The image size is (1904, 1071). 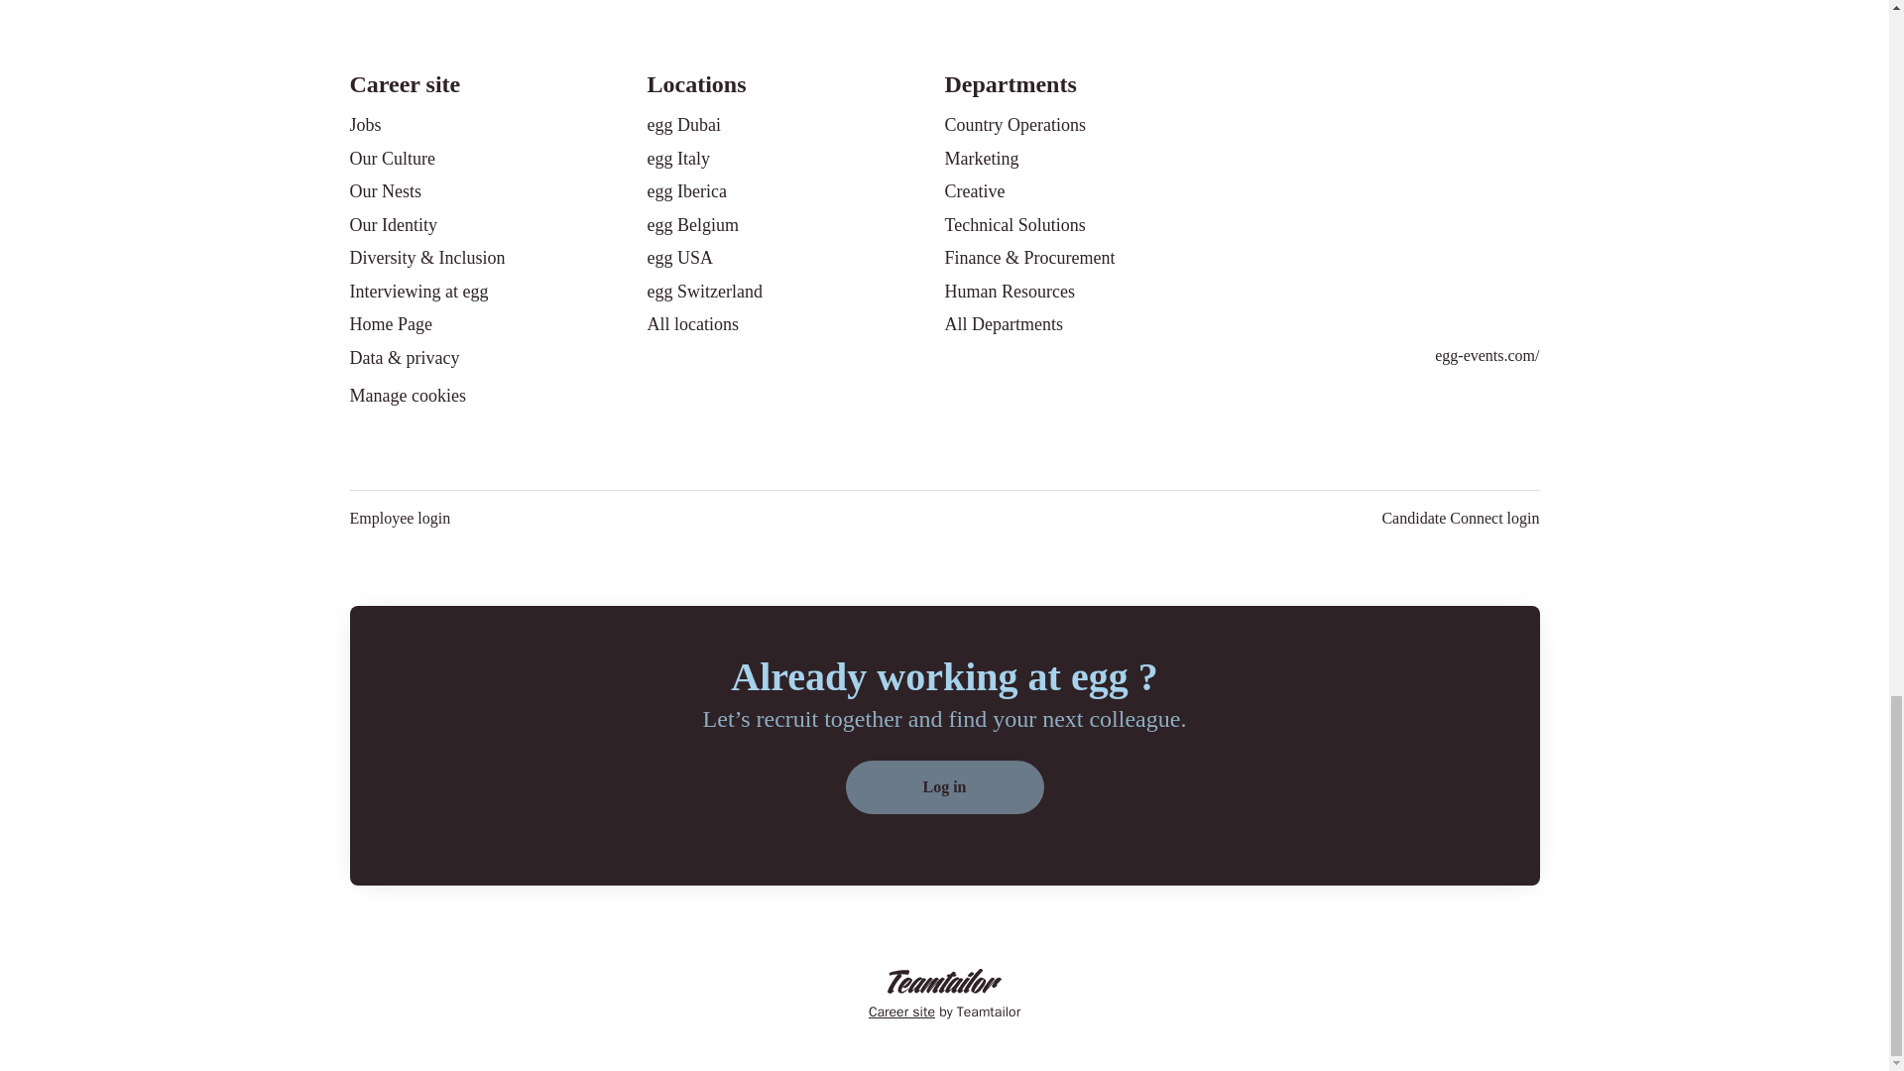 I want to click on Interviewing at egg, so click(x=417, y=291).